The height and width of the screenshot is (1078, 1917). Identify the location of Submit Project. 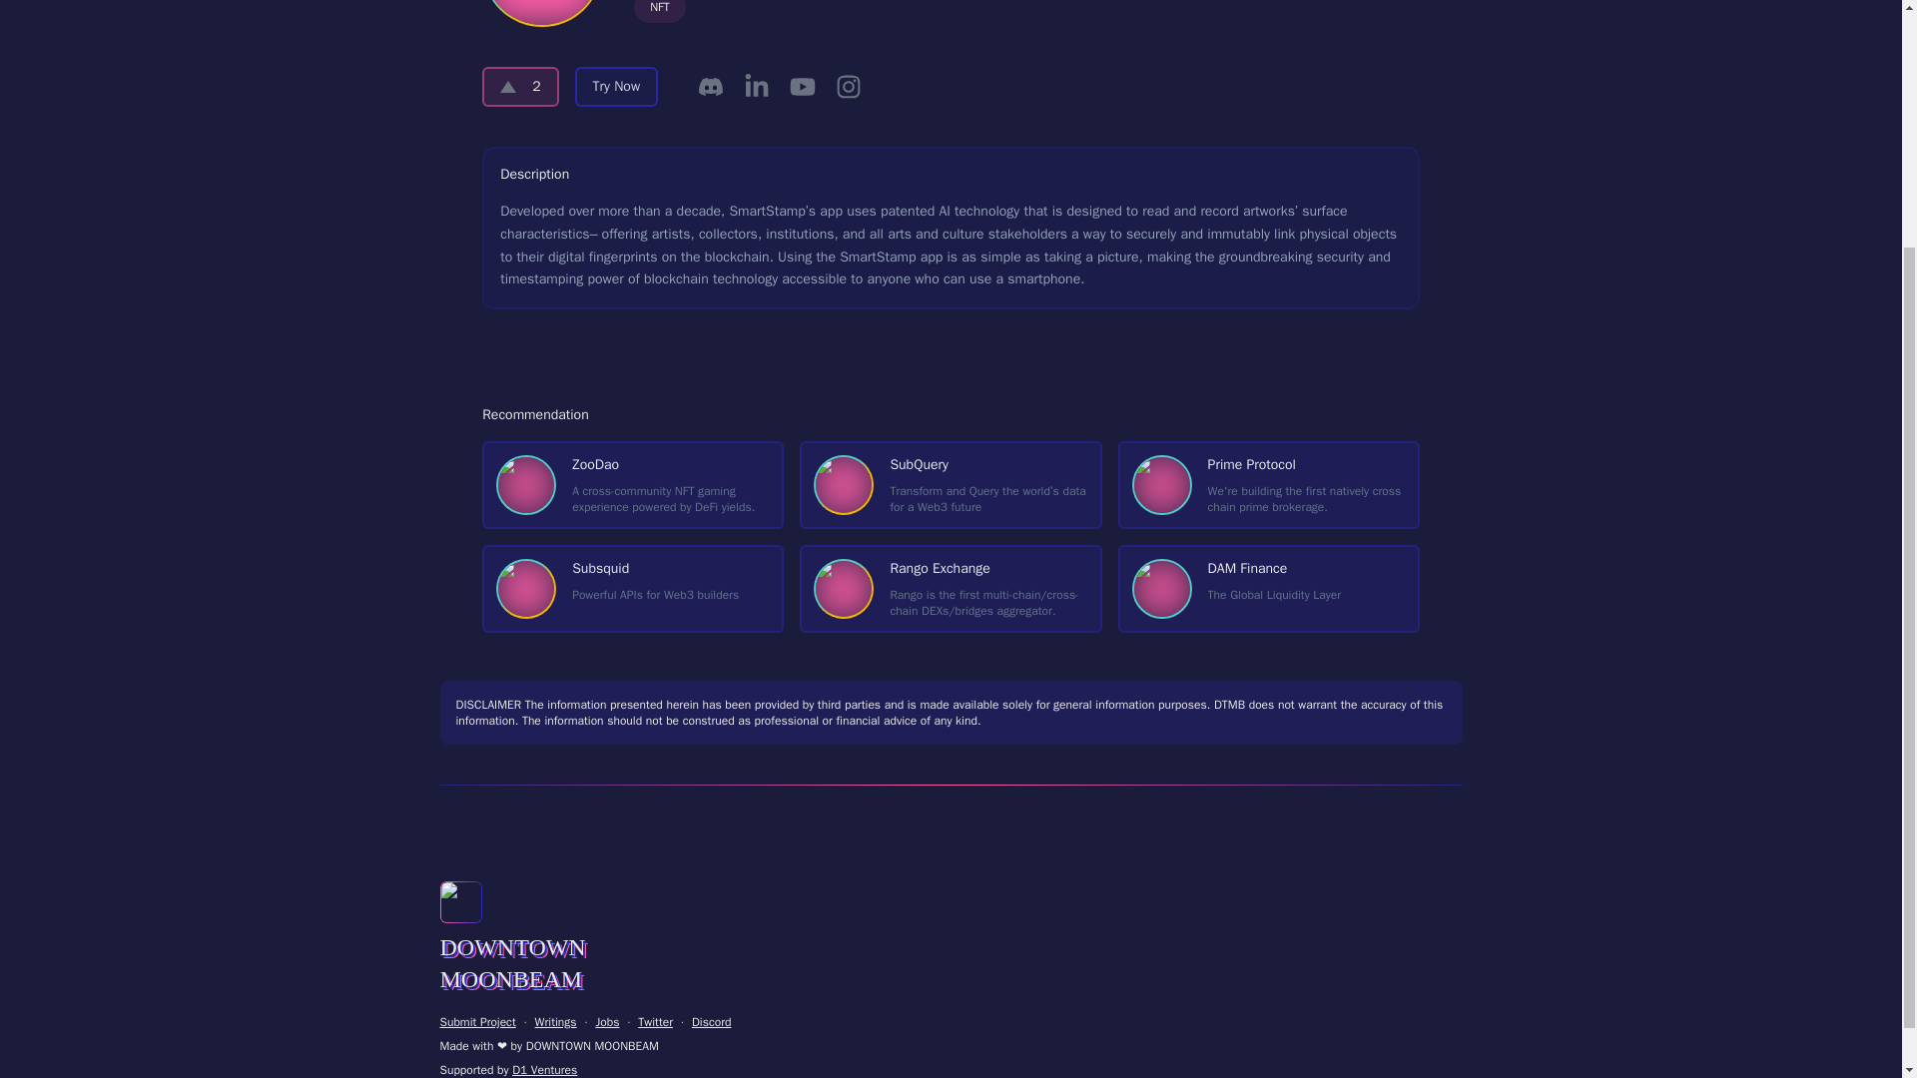
(1268, 485).